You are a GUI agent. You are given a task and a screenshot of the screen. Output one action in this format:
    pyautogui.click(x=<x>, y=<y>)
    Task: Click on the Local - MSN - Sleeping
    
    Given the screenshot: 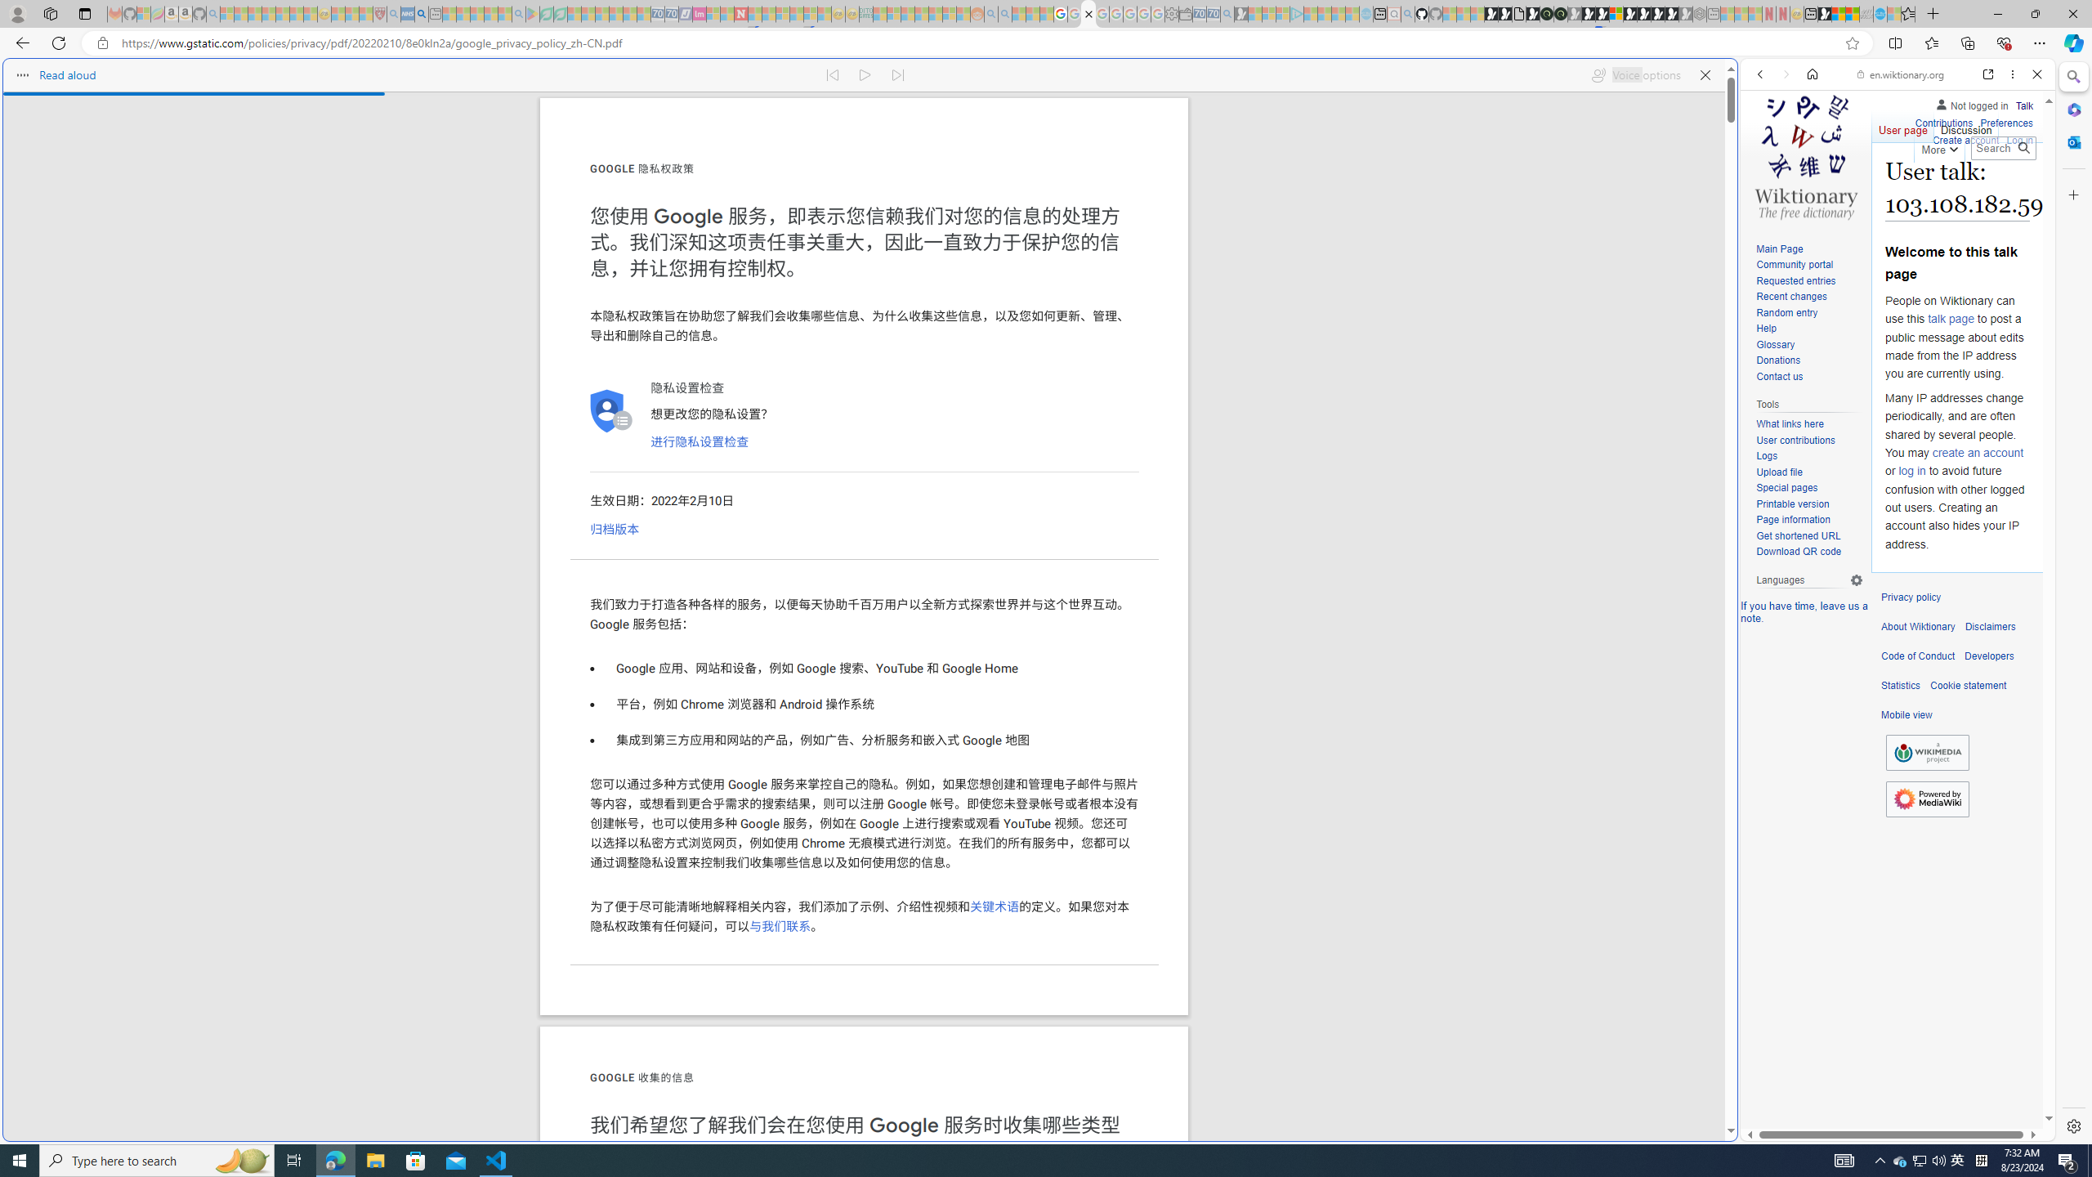 What is the action you would take?
    pyautogui.click(x=366, y=14)
    